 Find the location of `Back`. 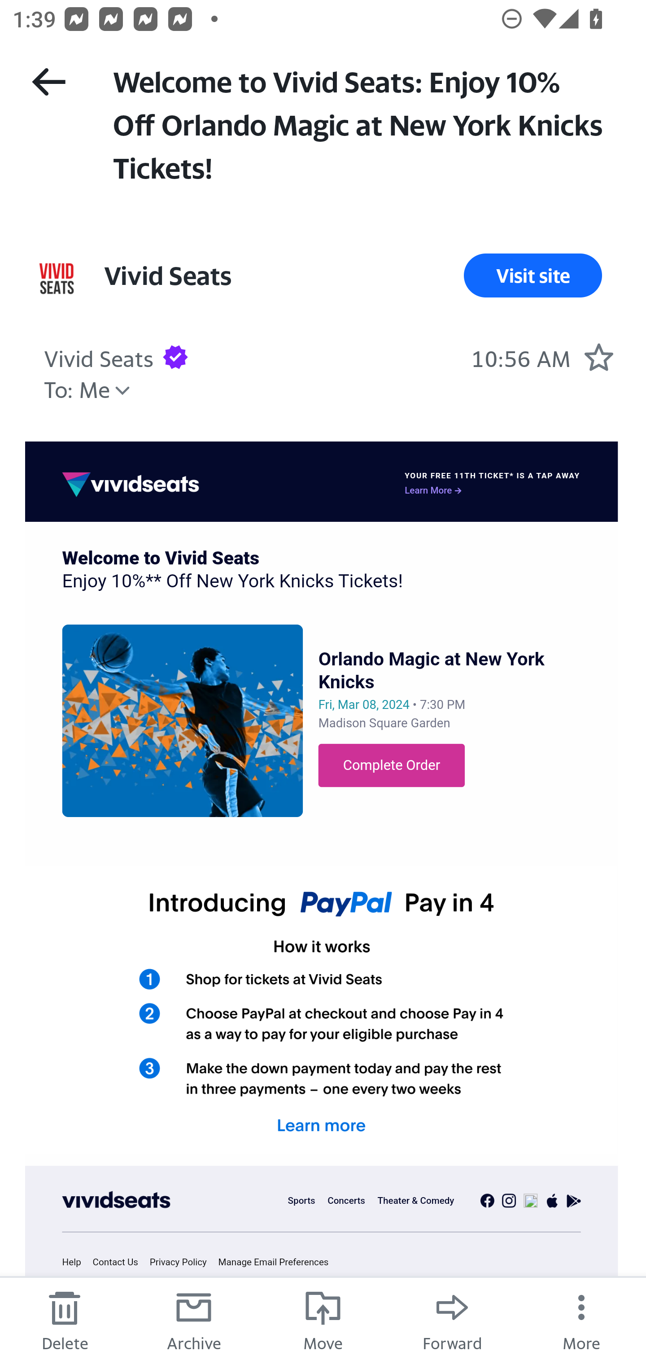

Back is located at coordinates (48, 82).